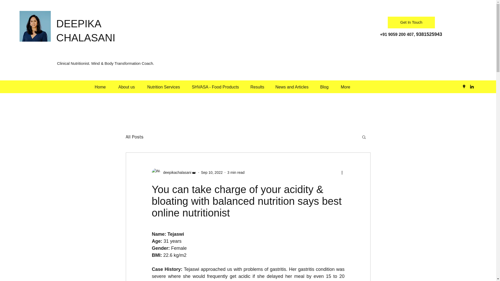 This screenshot has width=500, height=281. I want to click on Results, so click(260, 87).